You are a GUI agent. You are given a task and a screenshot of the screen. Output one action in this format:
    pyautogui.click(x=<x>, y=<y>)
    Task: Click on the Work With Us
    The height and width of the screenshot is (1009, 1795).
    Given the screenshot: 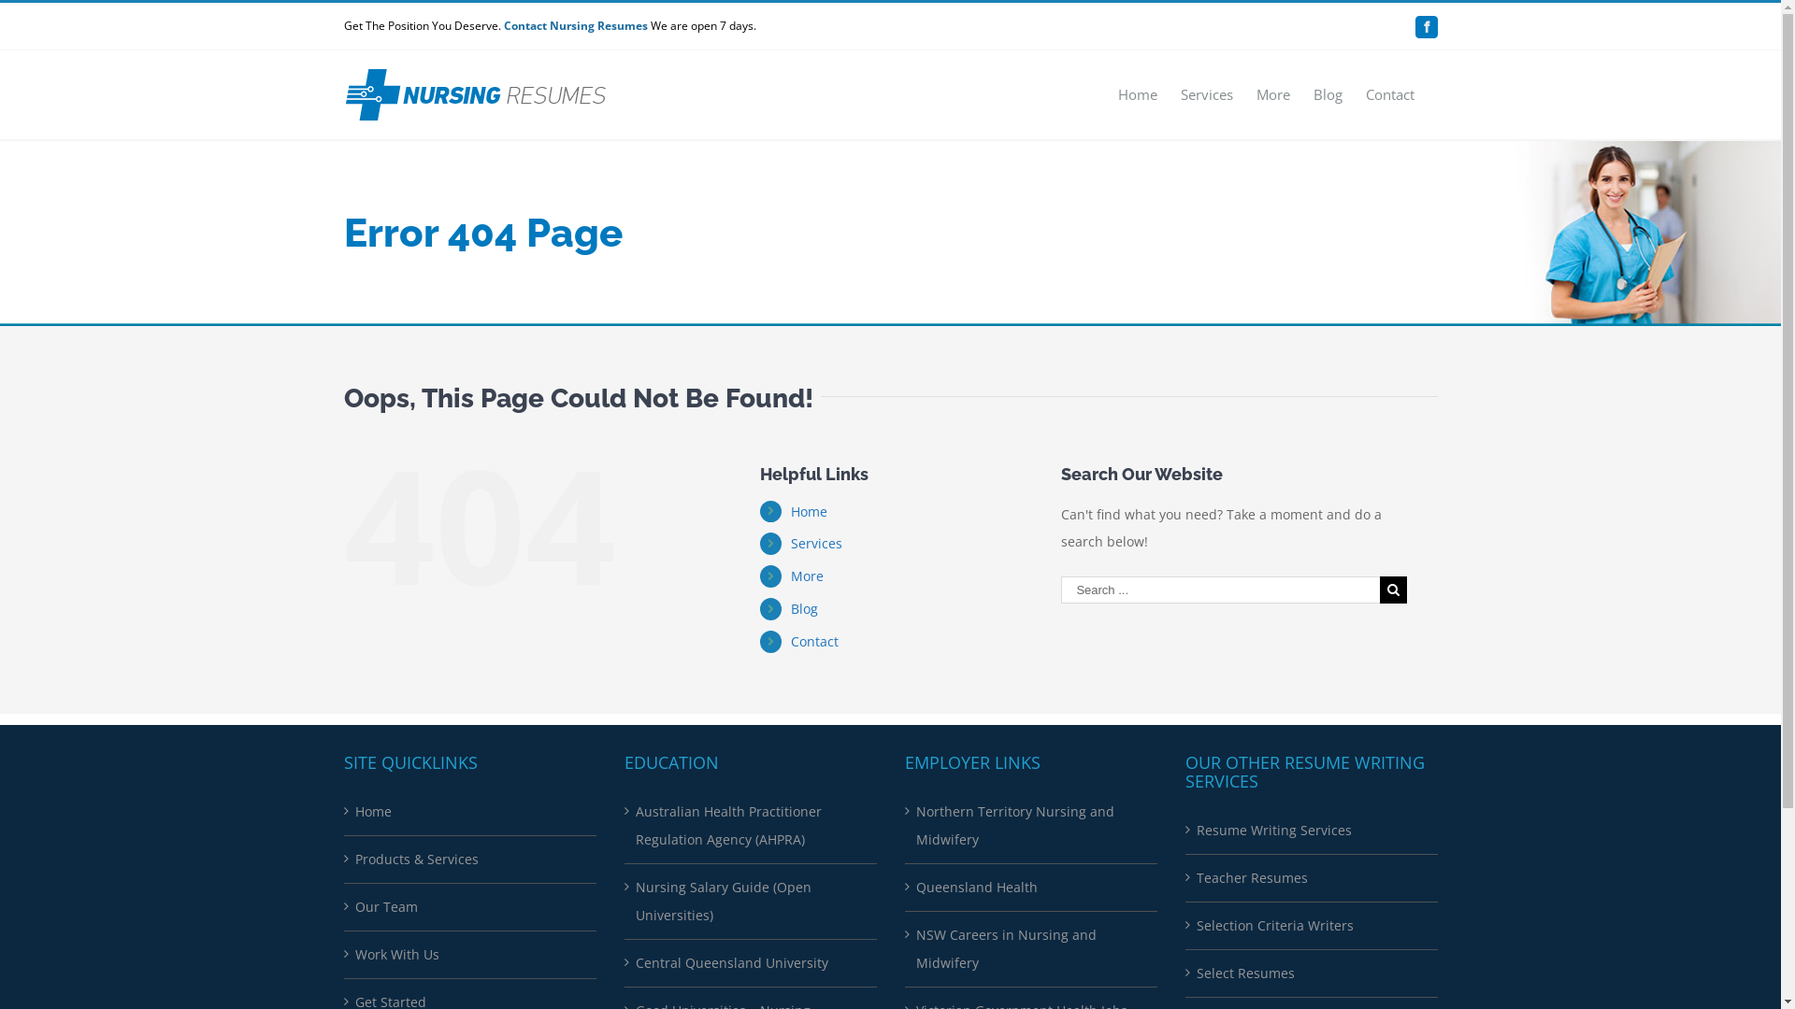 What is the action you would take?
    pyautogui.click(x=471, y=955)
    